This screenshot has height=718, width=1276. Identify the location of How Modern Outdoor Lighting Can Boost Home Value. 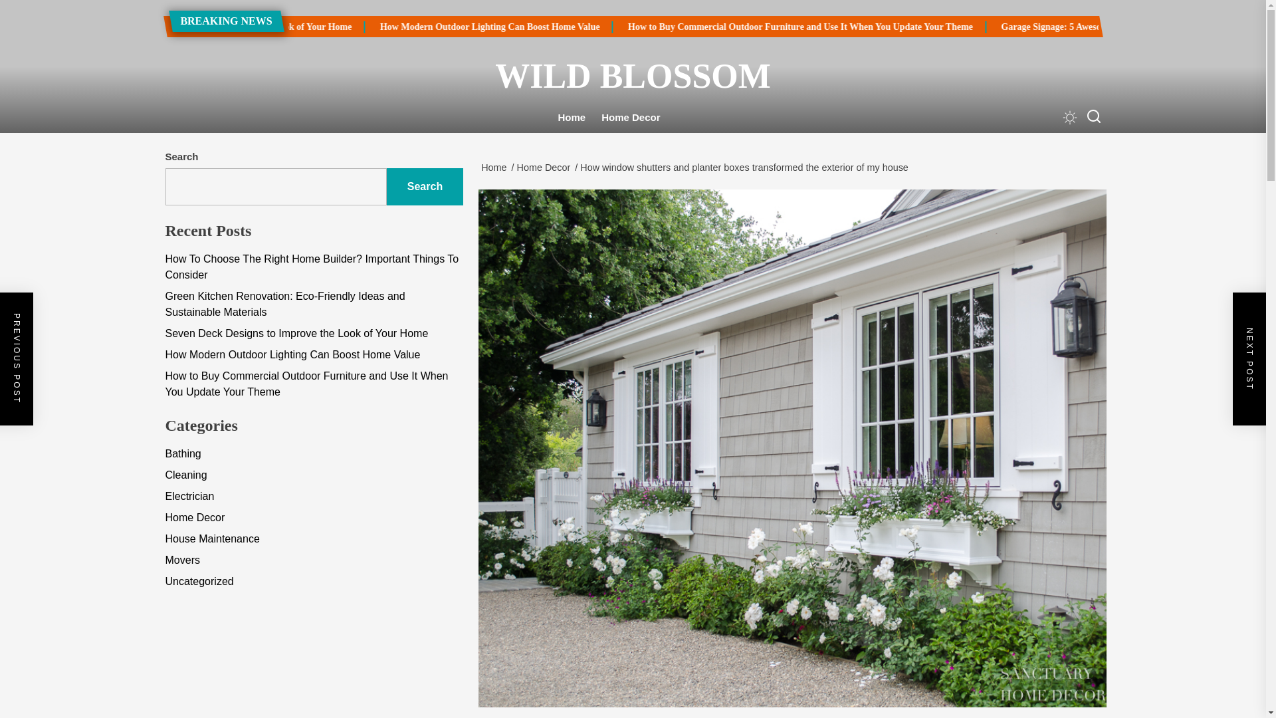
(653, 27).